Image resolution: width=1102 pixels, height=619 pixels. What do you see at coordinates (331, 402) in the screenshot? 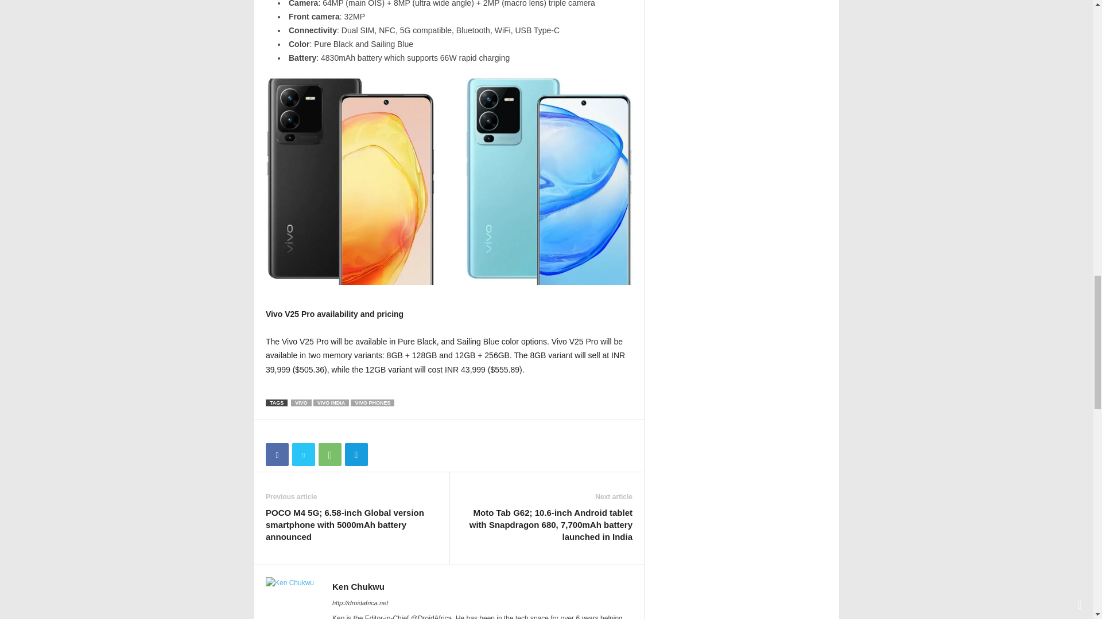
I see `VIVO INDIA` at bounding box center [331, 402].